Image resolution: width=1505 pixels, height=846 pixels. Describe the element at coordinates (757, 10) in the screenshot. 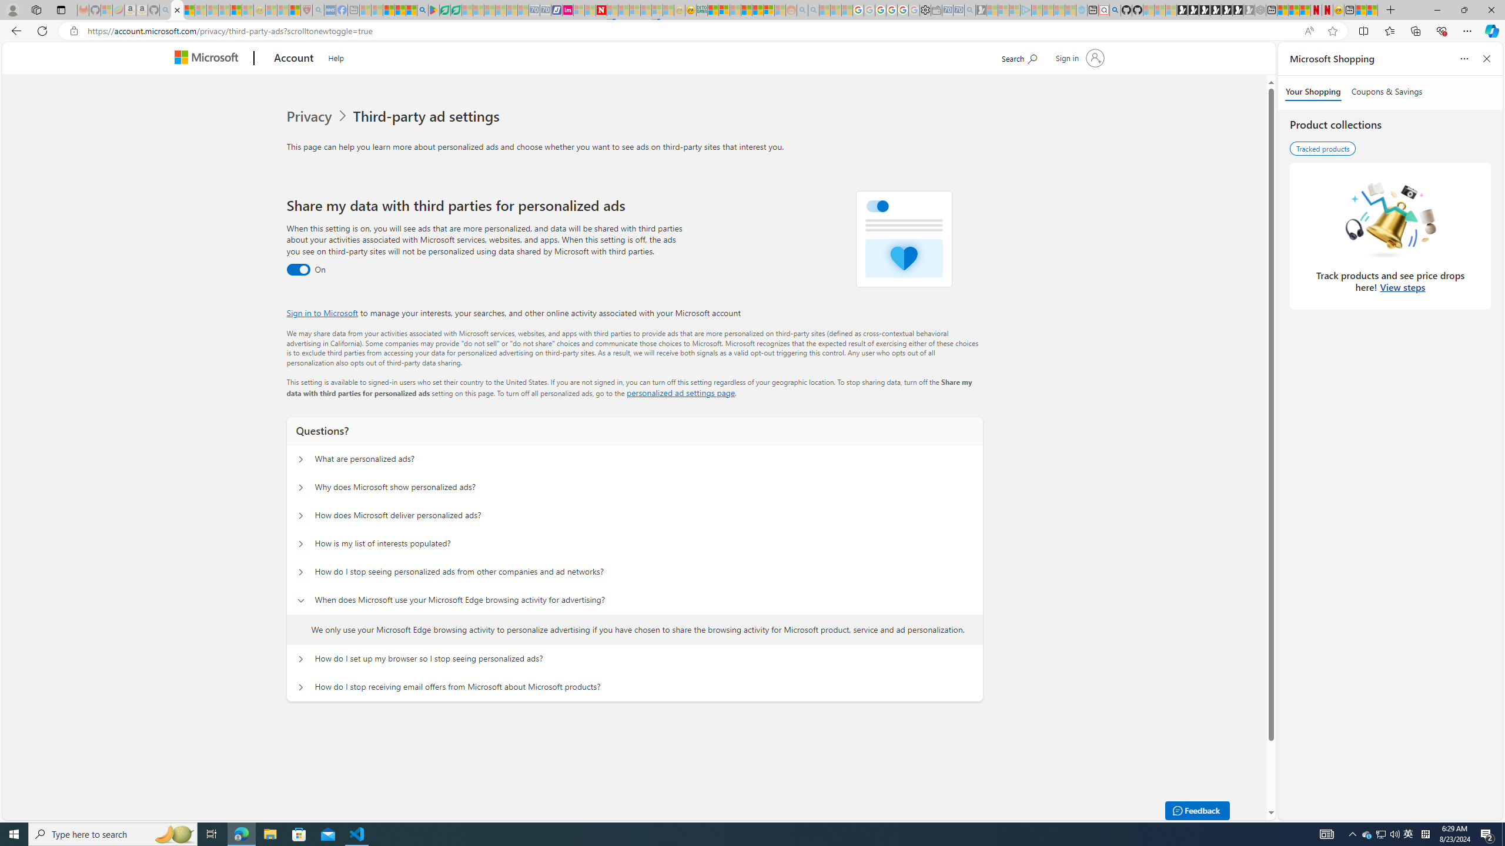

I see `Kinda Frugal - MSN` at that location.